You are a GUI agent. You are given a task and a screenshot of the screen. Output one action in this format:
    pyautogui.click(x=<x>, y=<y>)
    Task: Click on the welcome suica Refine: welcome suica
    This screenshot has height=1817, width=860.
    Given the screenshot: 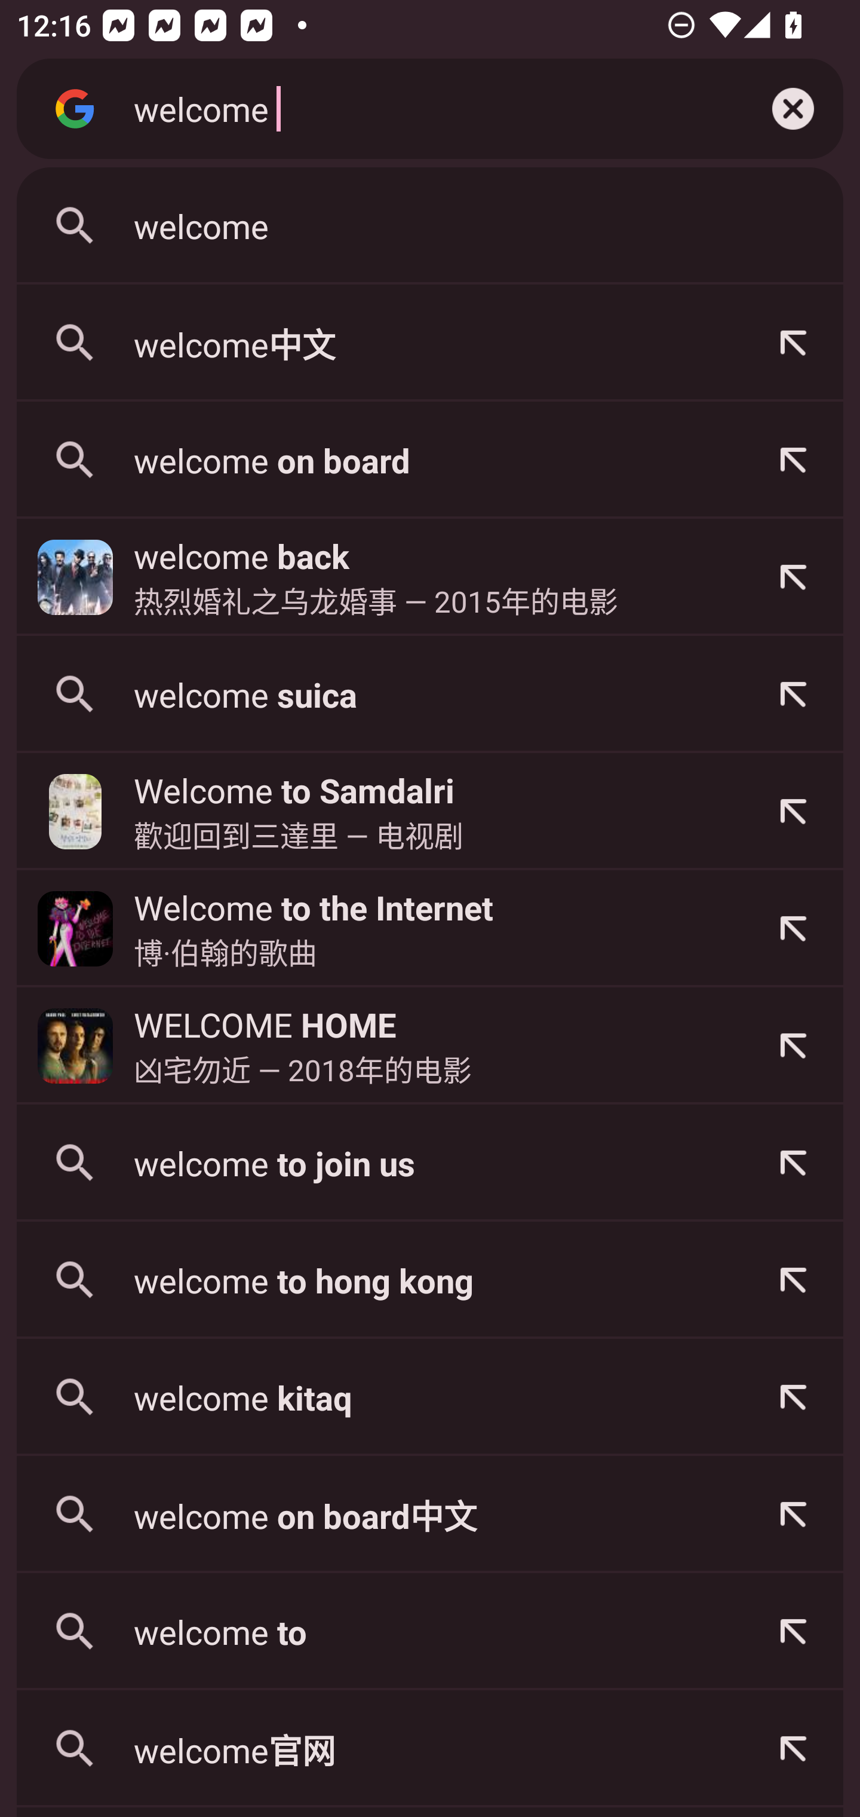 What is the action you would take?
    pyautogui.click(x=430, y=694)
    